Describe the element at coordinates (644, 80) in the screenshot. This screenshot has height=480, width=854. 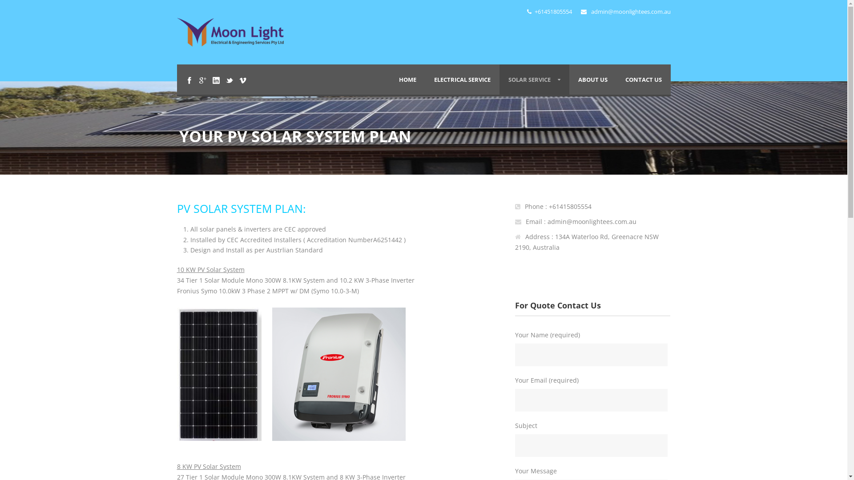
I see `CONTACT US` at that location.